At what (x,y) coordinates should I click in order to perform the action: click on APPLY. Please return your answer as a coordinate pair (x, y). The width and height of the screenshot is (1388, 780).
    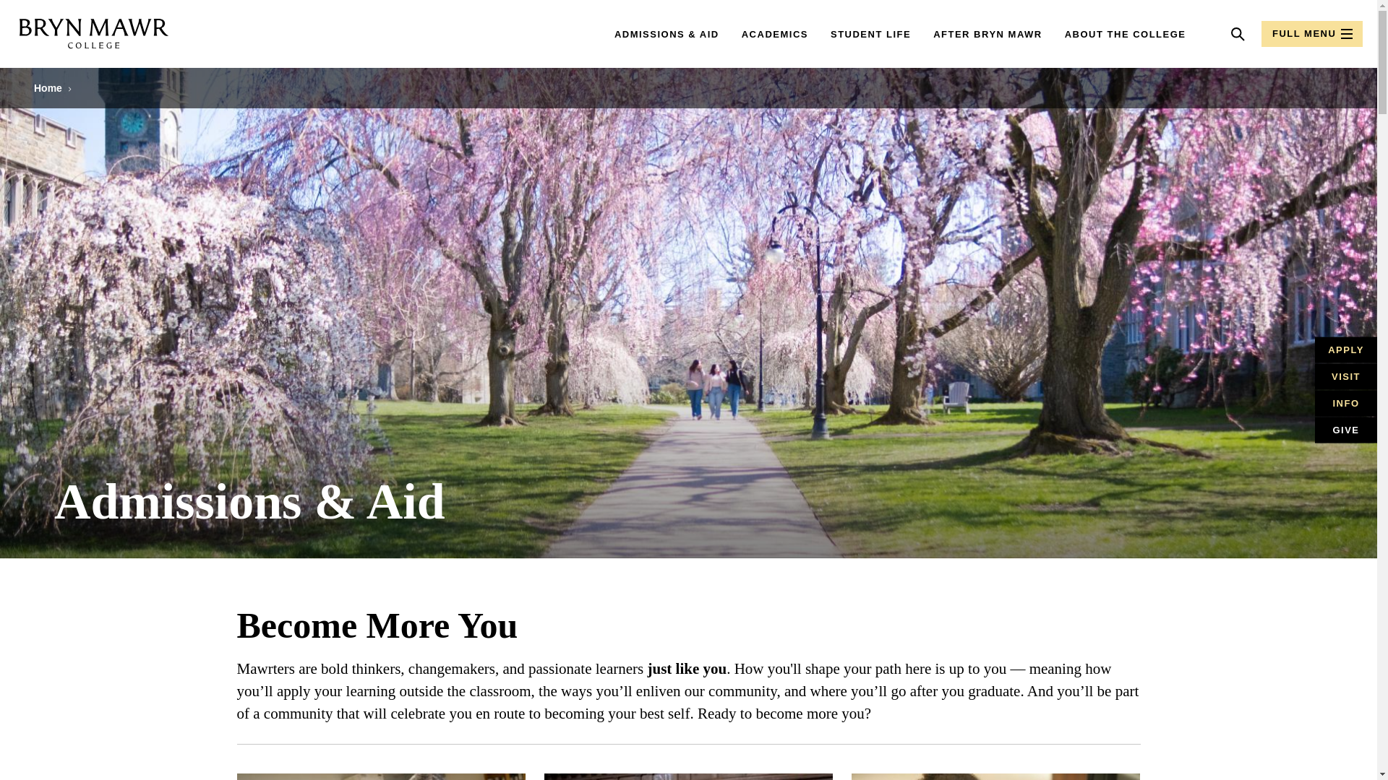
    Looking at the image, I should click on (1345, 350).